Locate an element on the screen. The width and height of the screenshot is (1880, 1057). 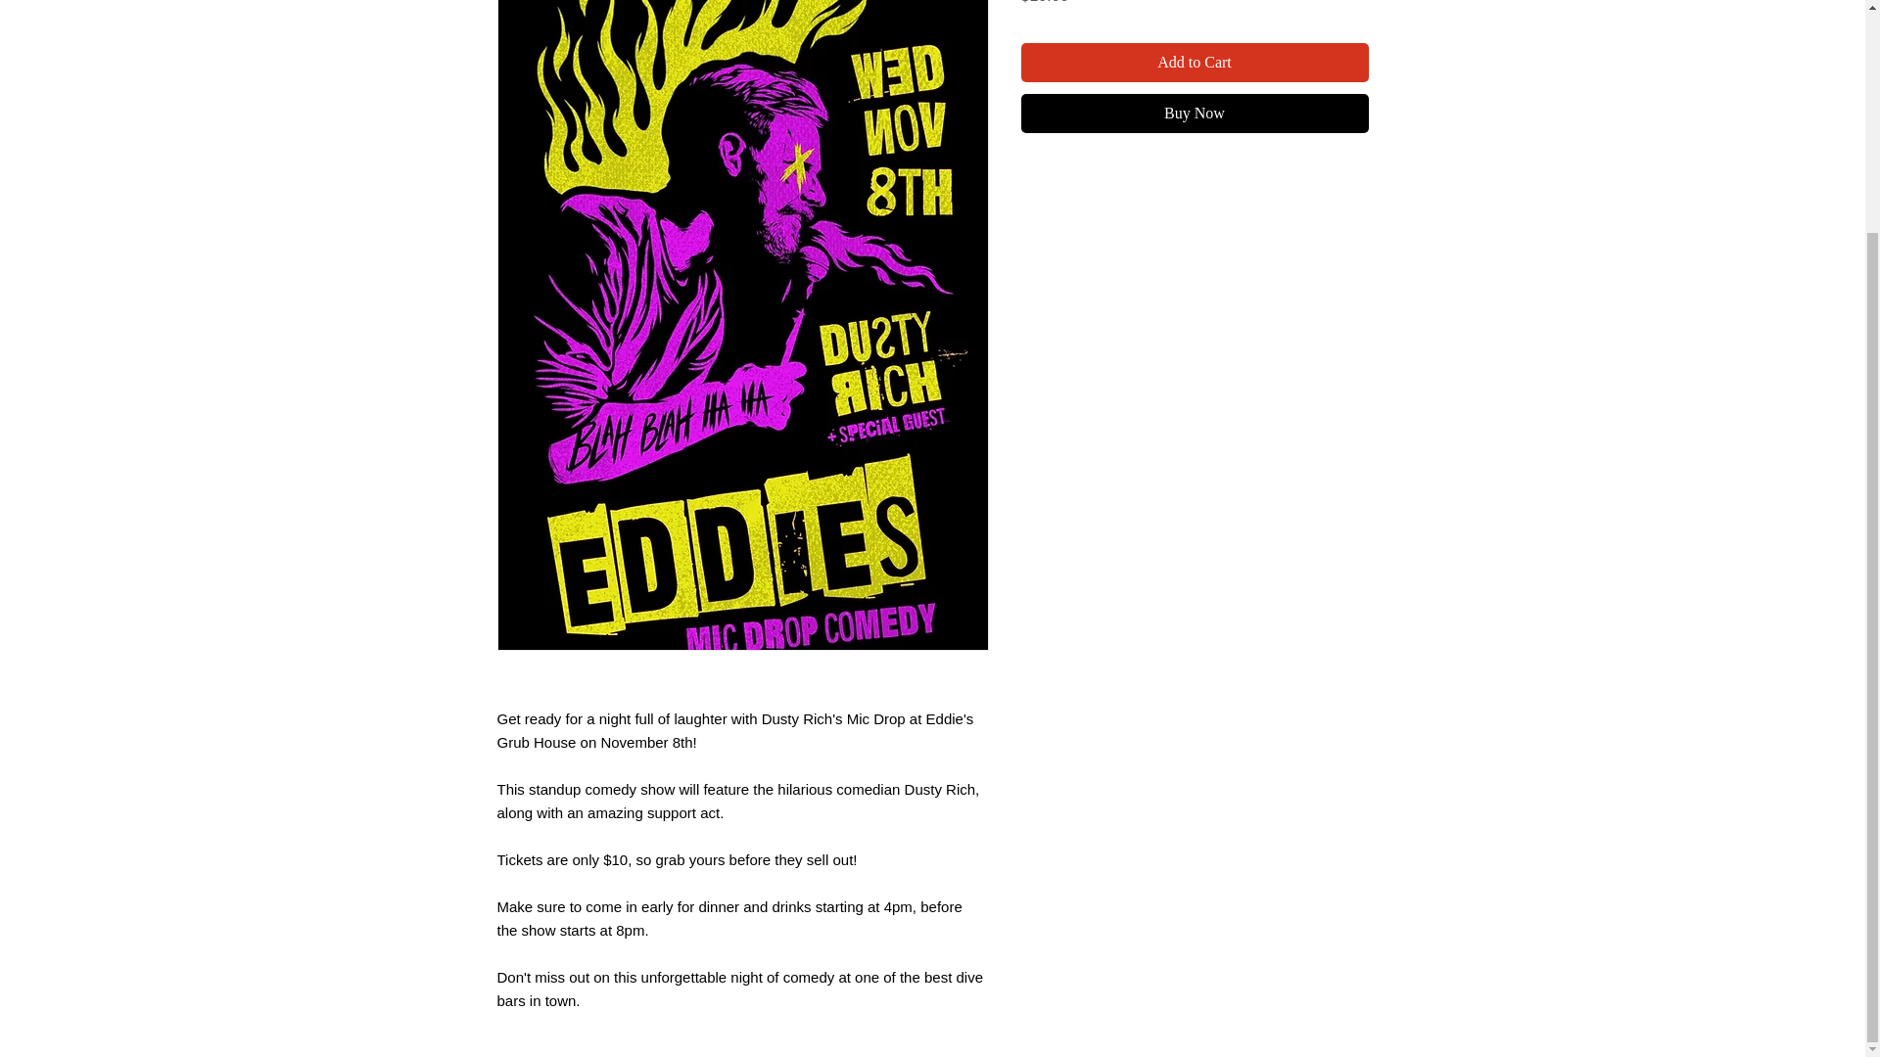
Buy Now is located at coordinates (1195, 114).